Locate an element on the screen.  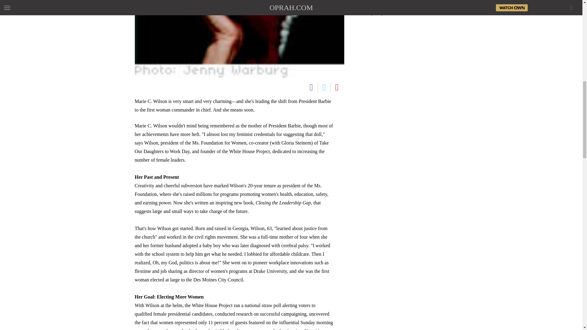
Privacy Policy is located at coordinates (372, 13).